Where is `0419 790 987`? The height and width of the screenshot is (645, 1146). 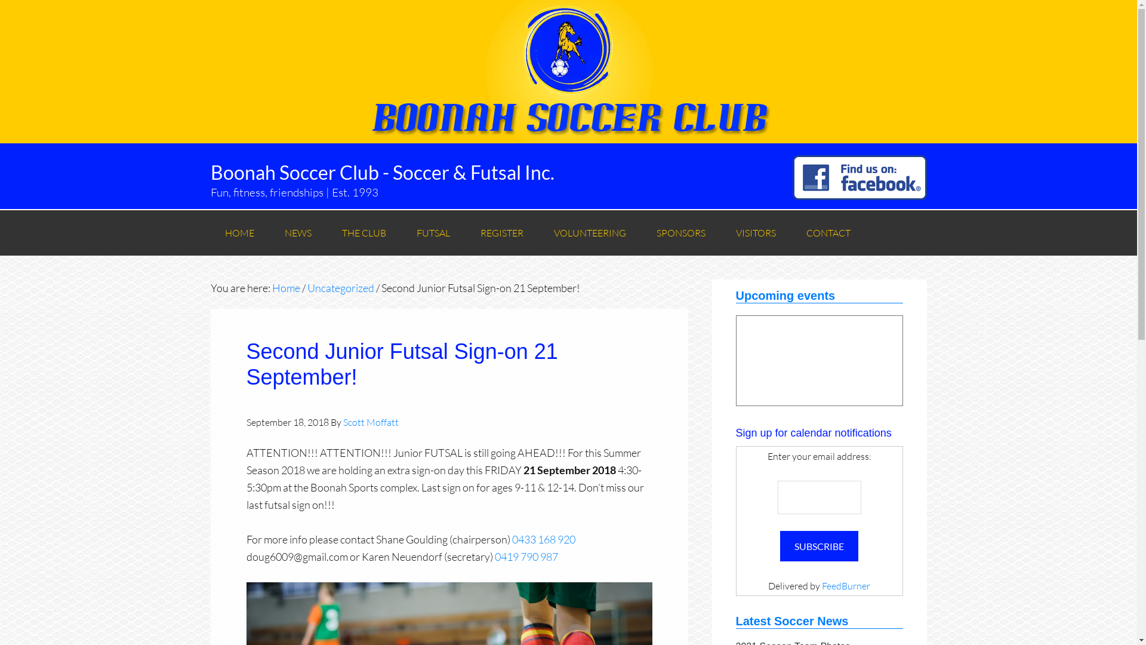 0419 790 987 is located at coordinates (526, 557).